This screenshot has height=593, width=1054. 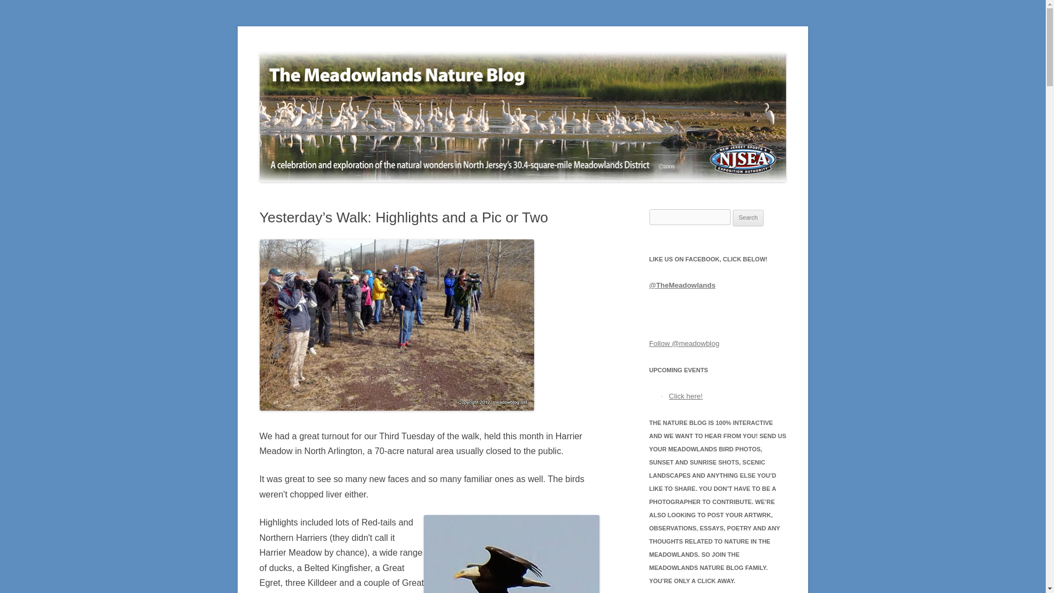 What do you see at coordinates (396, 325) in the screenshot?
I see `P1090172` at bounding box center [396, 325].